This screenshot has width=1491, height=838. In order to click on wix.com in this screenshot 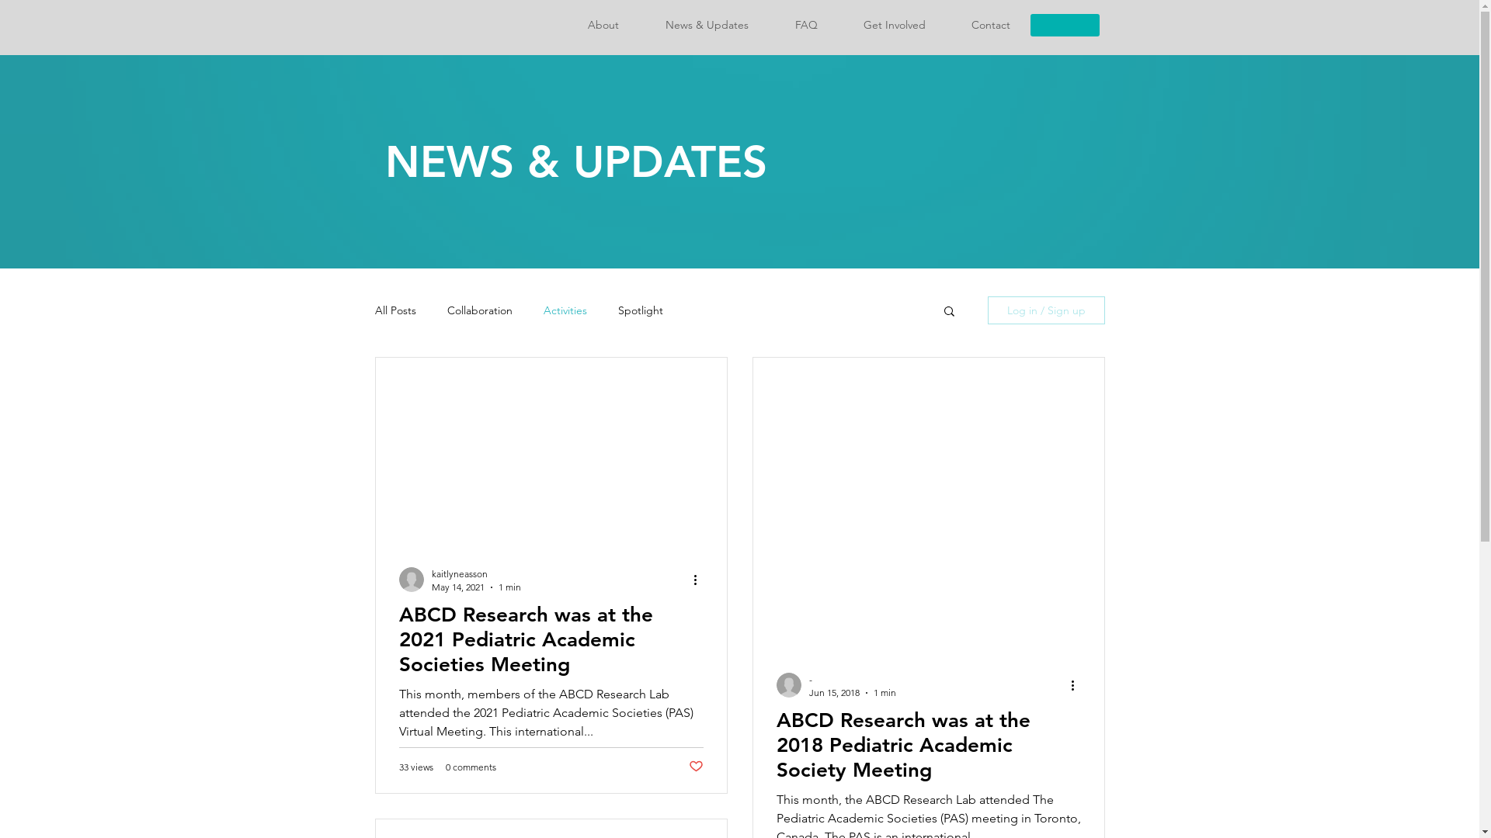, I will do `click(1062, 376)`.